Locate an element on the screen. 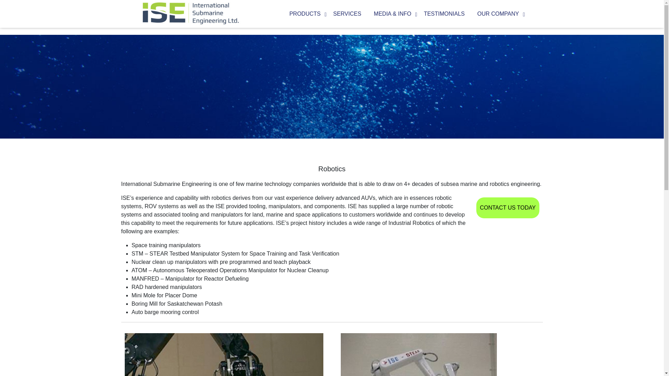 This screenshot has height=376, width=669. International Submarine Engineering is located at coordinates (191, 13).